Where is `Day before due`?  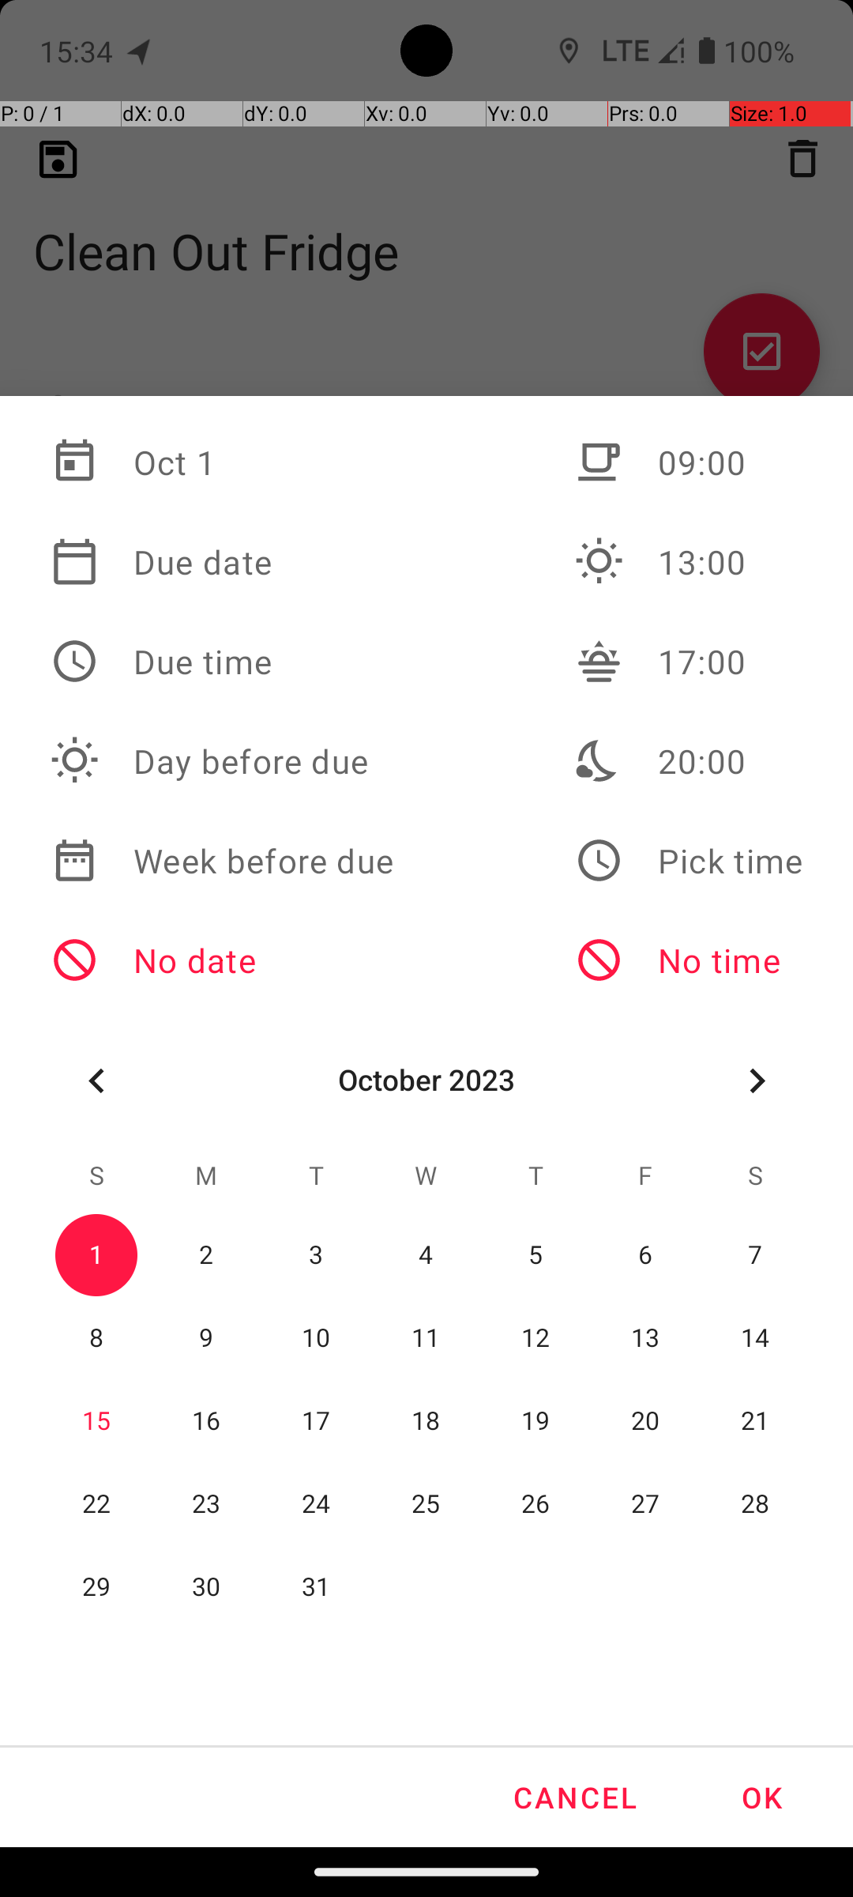
Day before due is located at coordinates (222, 761).